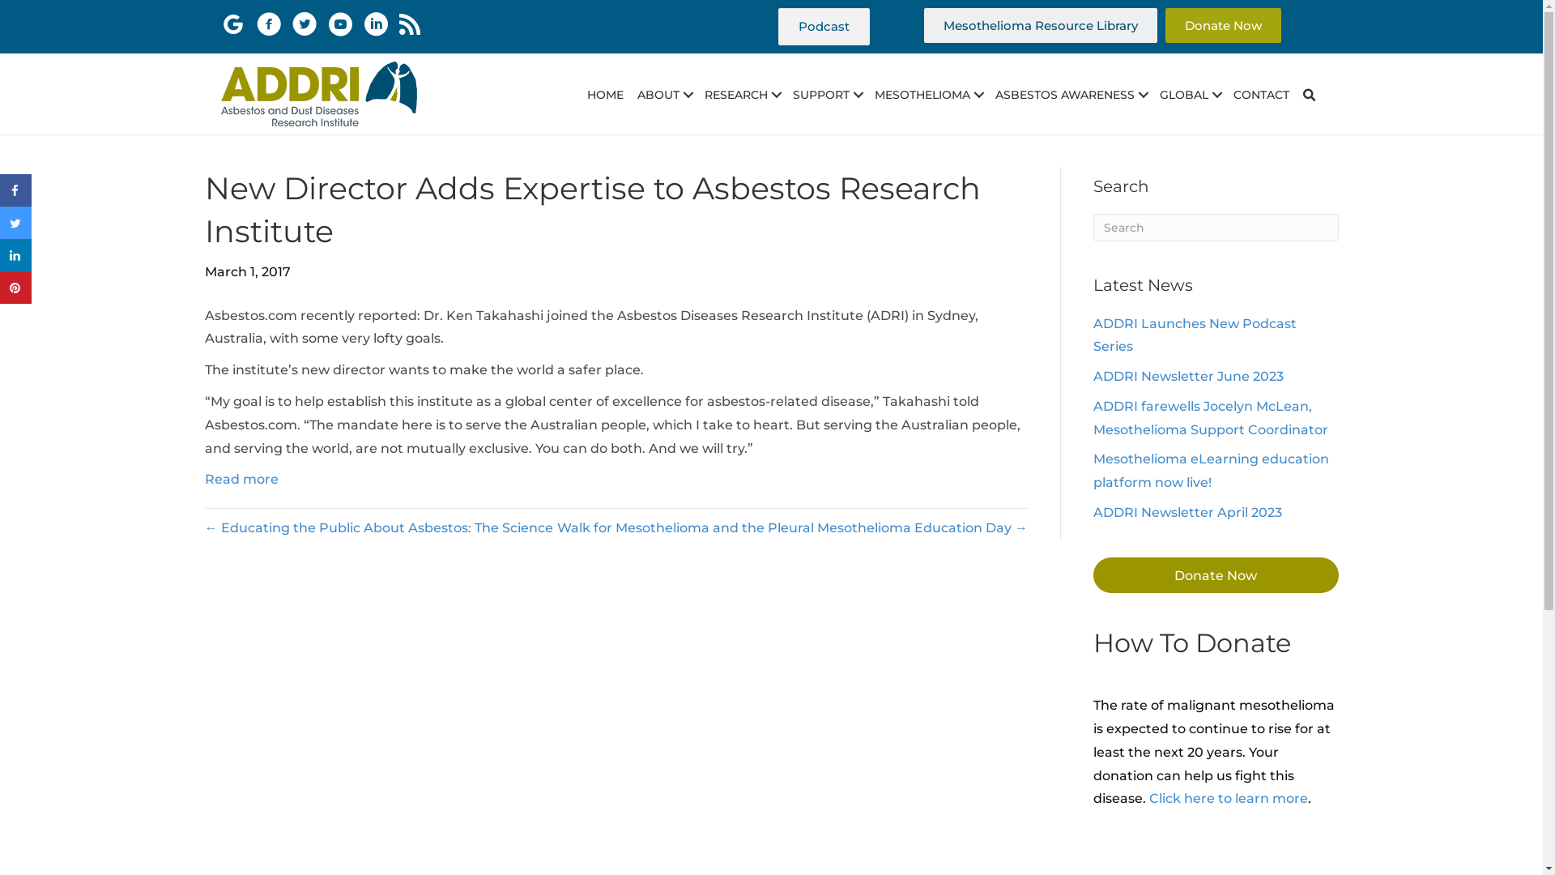  Describe the element at coordinates (742, 95) in the screenshot. I see `RESEARCH` at that location.